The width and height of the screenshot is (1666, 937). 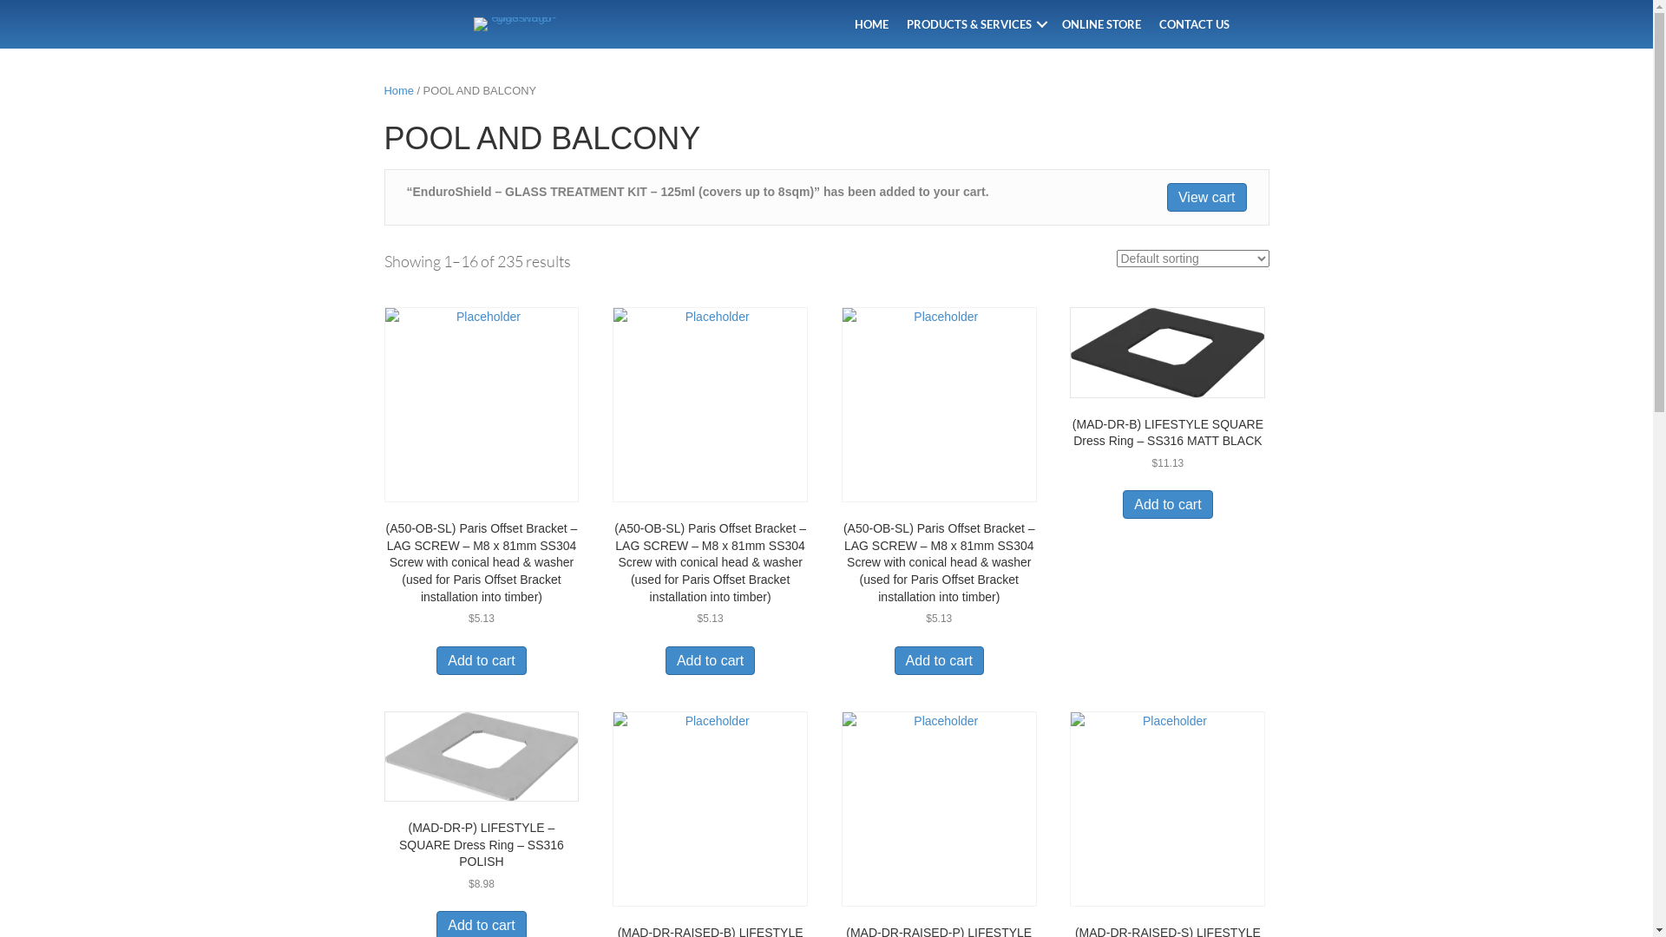 I want to click on ONLINE STORE, so click(x=1102, y=24).